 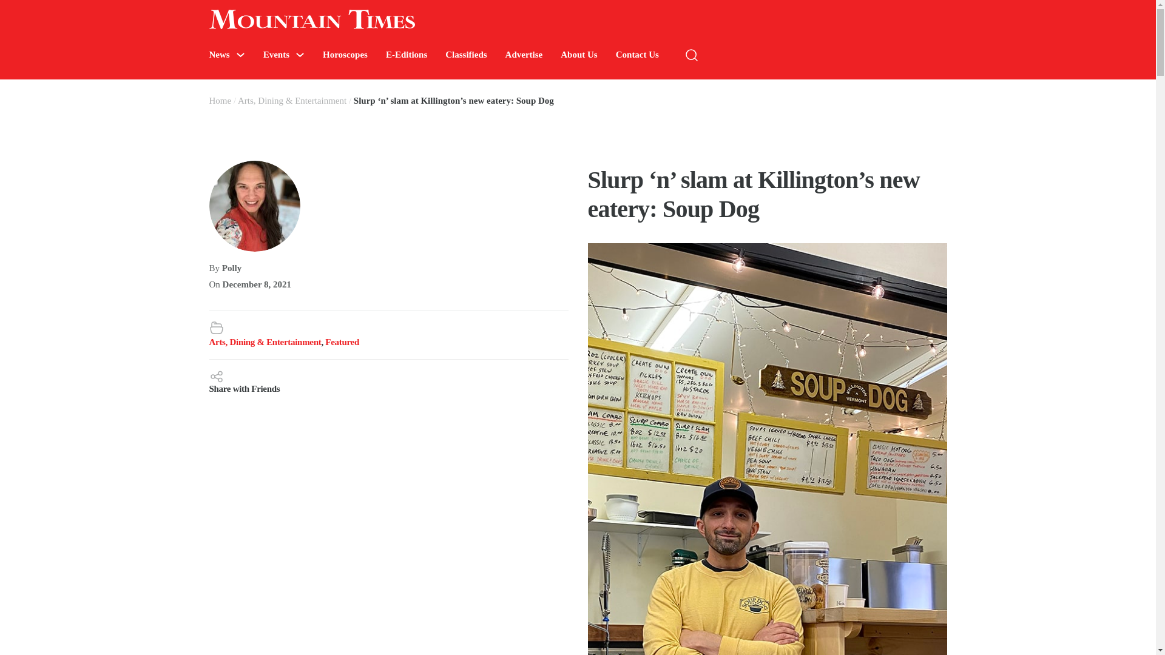 I want to click on Horoscopes, so click(x=345, y=55).